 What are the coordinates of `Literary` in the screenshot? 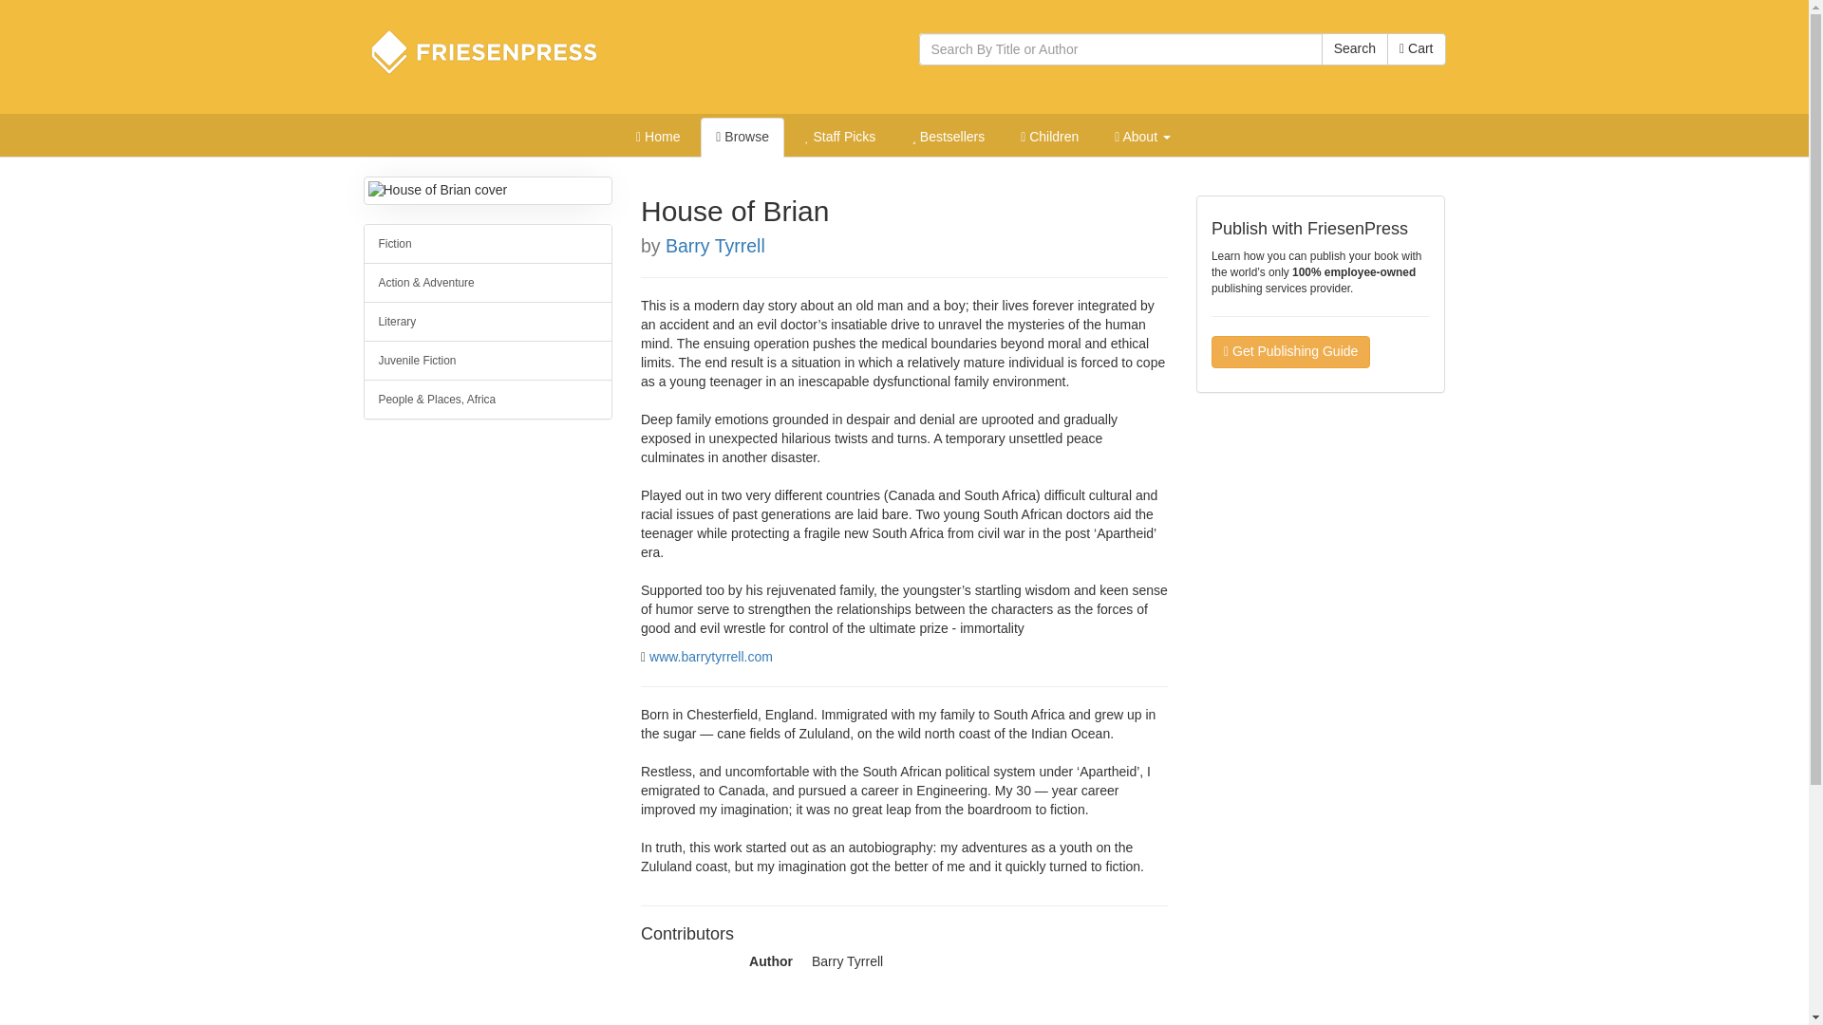 It's located at (488, 321).